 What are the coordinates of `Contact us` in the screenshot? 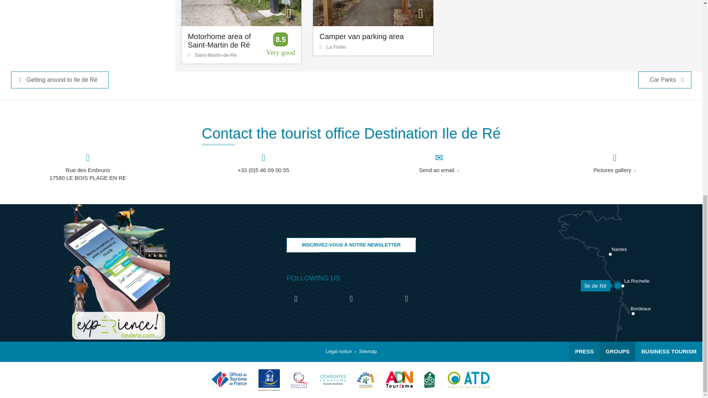 It's located at (439, 164).